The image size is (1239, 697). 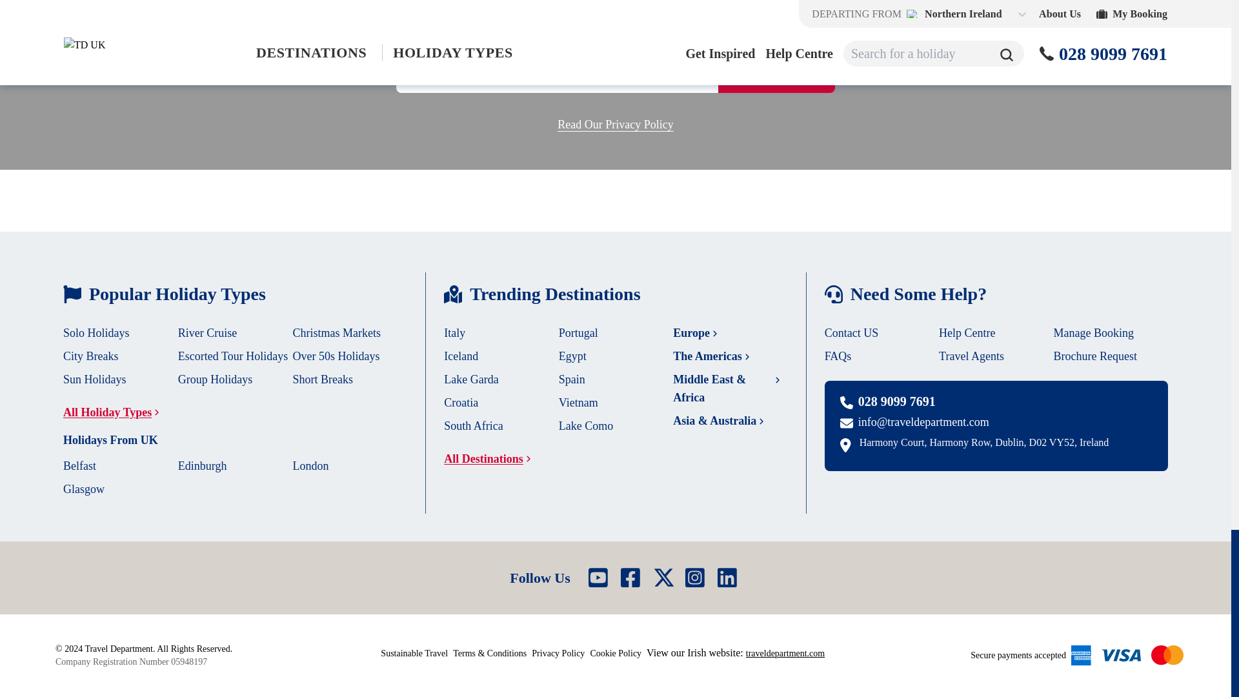 What do you see at coordinates (115, 413) in the screenshot?
I see `All Holiday Types` at bounding box center [115, 413].